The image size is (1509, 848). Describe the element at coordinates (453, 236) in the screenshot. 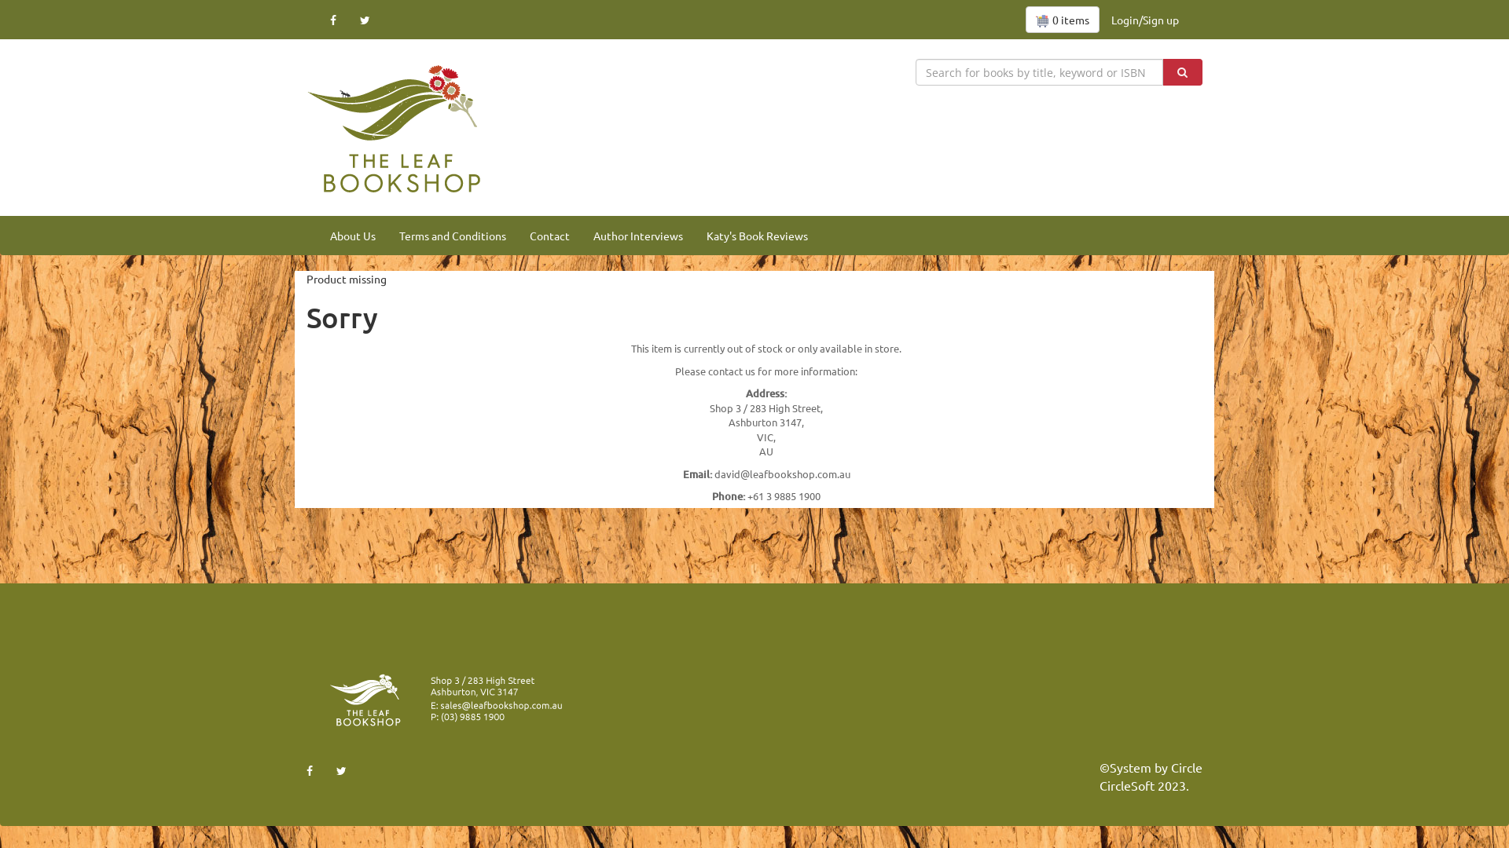

I see `Terms and Conditions` at that location.